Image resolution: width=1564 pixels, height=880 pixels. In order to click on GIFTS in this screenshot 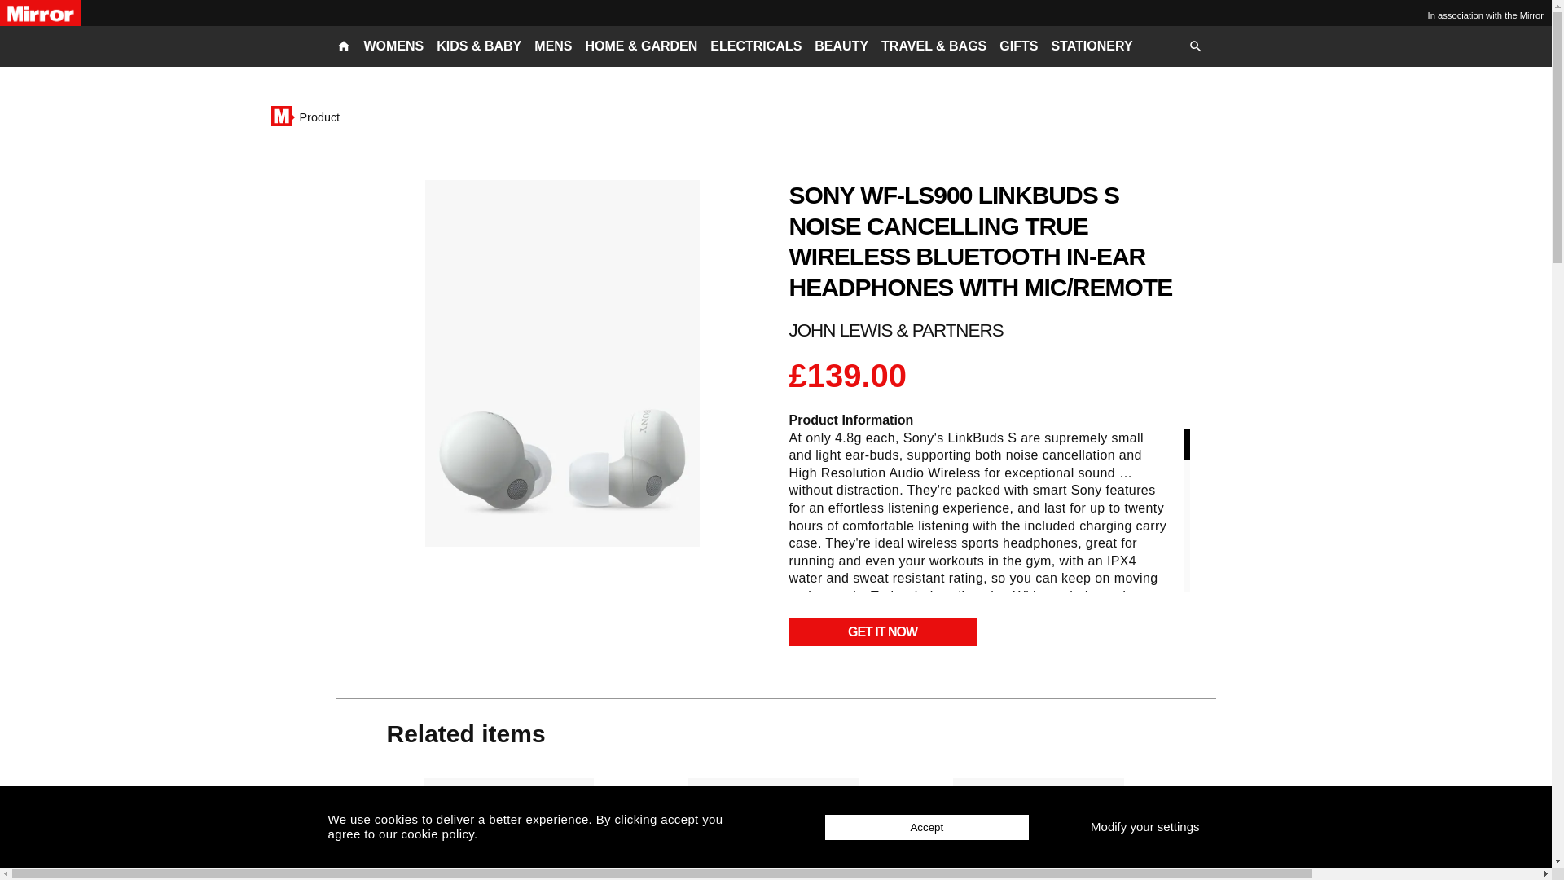, I will do `click(1018, 46)`.